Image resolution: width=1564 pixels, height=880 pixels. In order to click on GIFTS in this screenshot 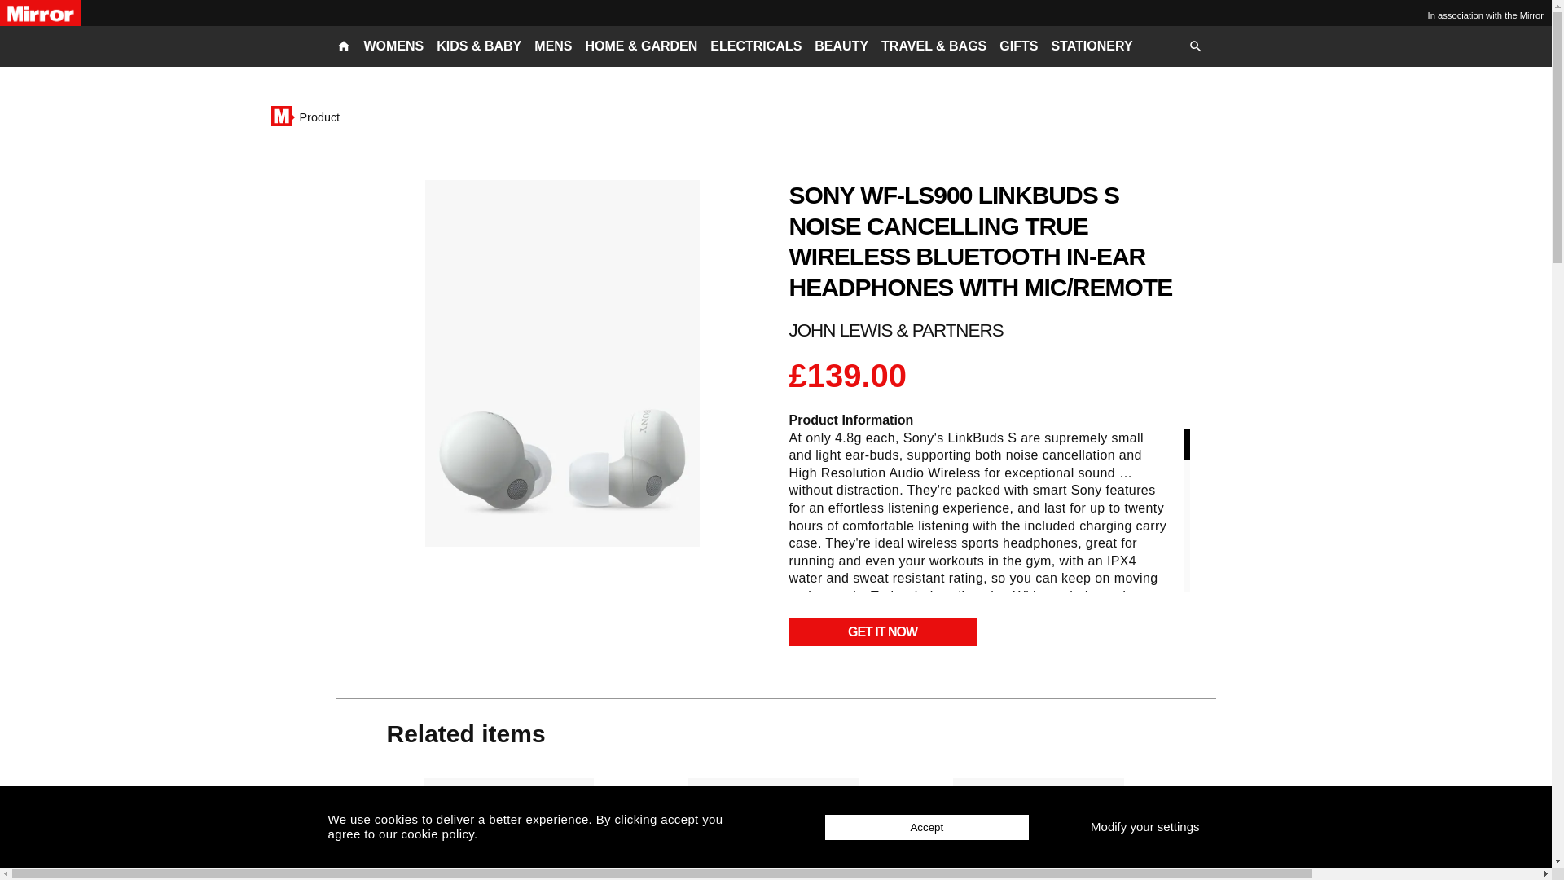, I will do `click(1018, 46)`.